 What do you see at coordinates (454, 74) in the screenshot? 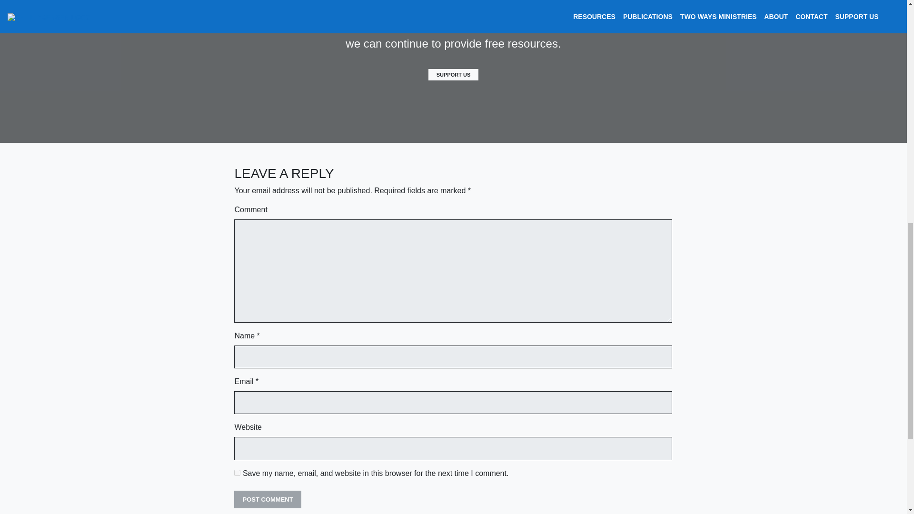
I see `Support us` at bounding box center [454, 74].